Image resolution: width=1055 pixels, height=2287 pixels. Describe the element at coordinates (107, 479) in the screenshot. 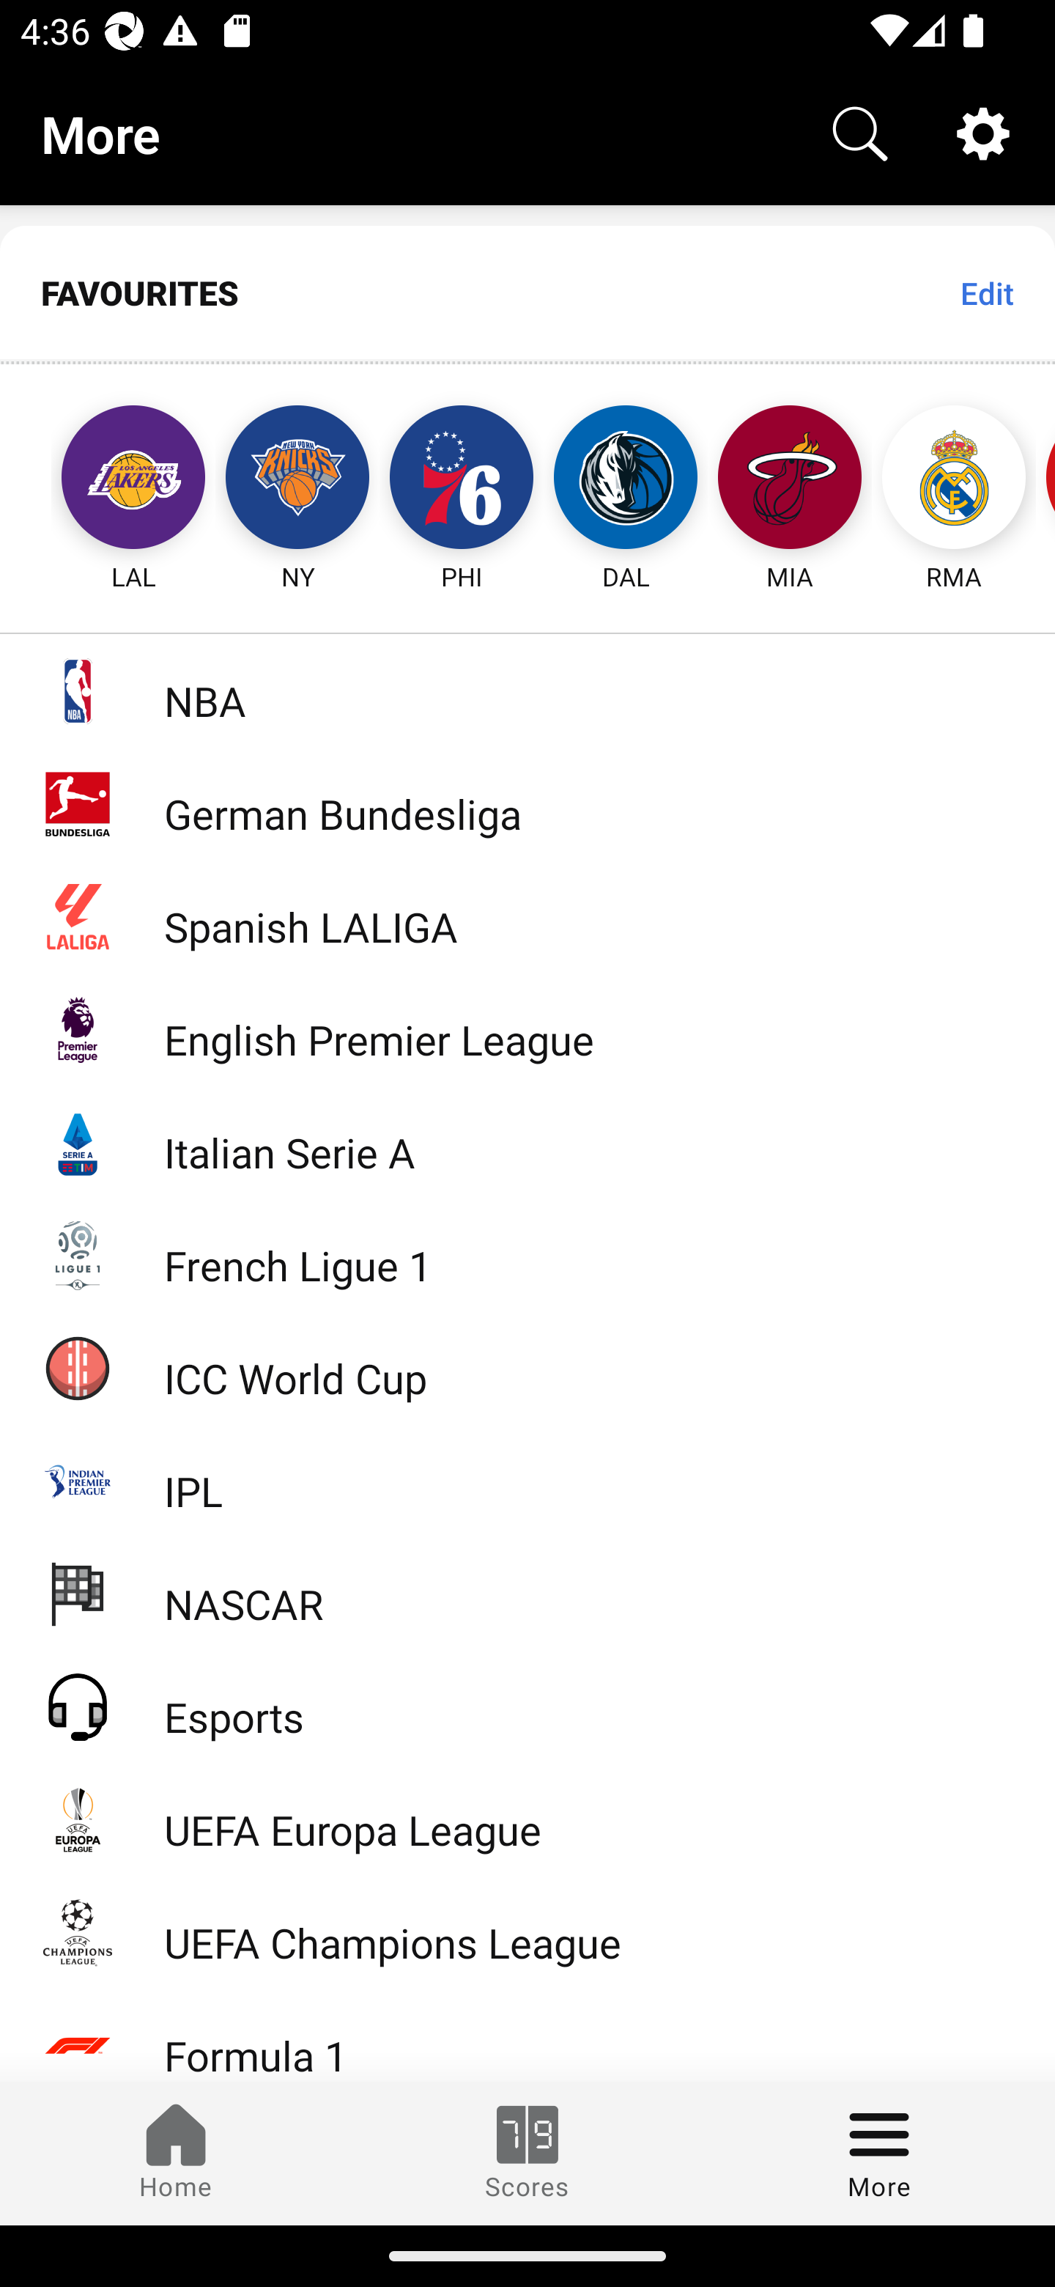

I see `LAL Los Angeles Lakers` at that location.